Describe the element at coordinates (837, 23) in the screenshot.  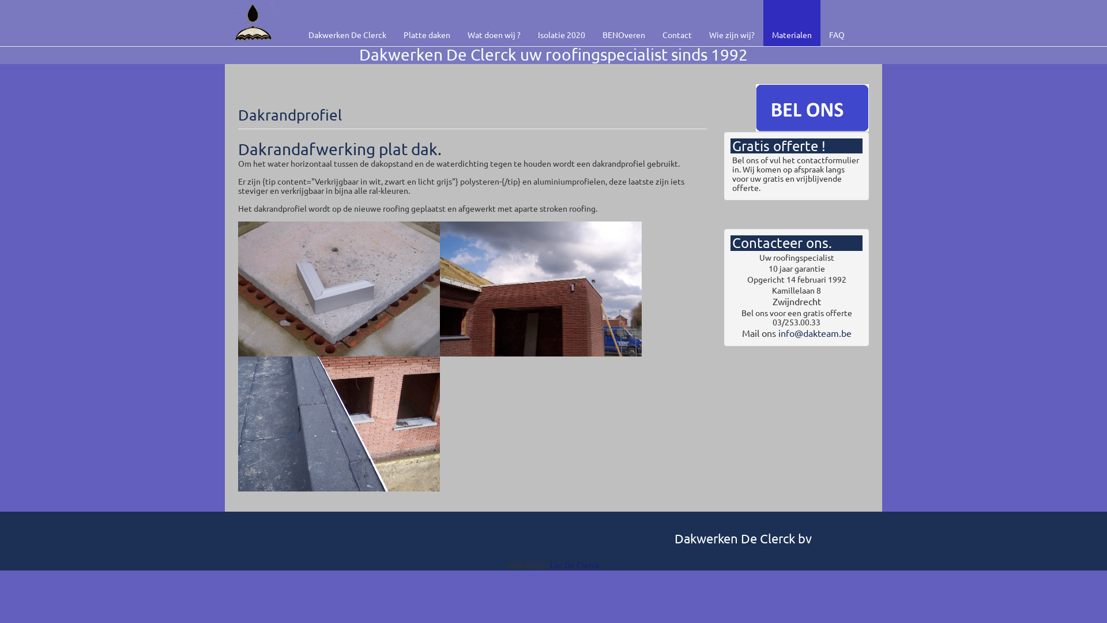
I see `FAQ` at that location.